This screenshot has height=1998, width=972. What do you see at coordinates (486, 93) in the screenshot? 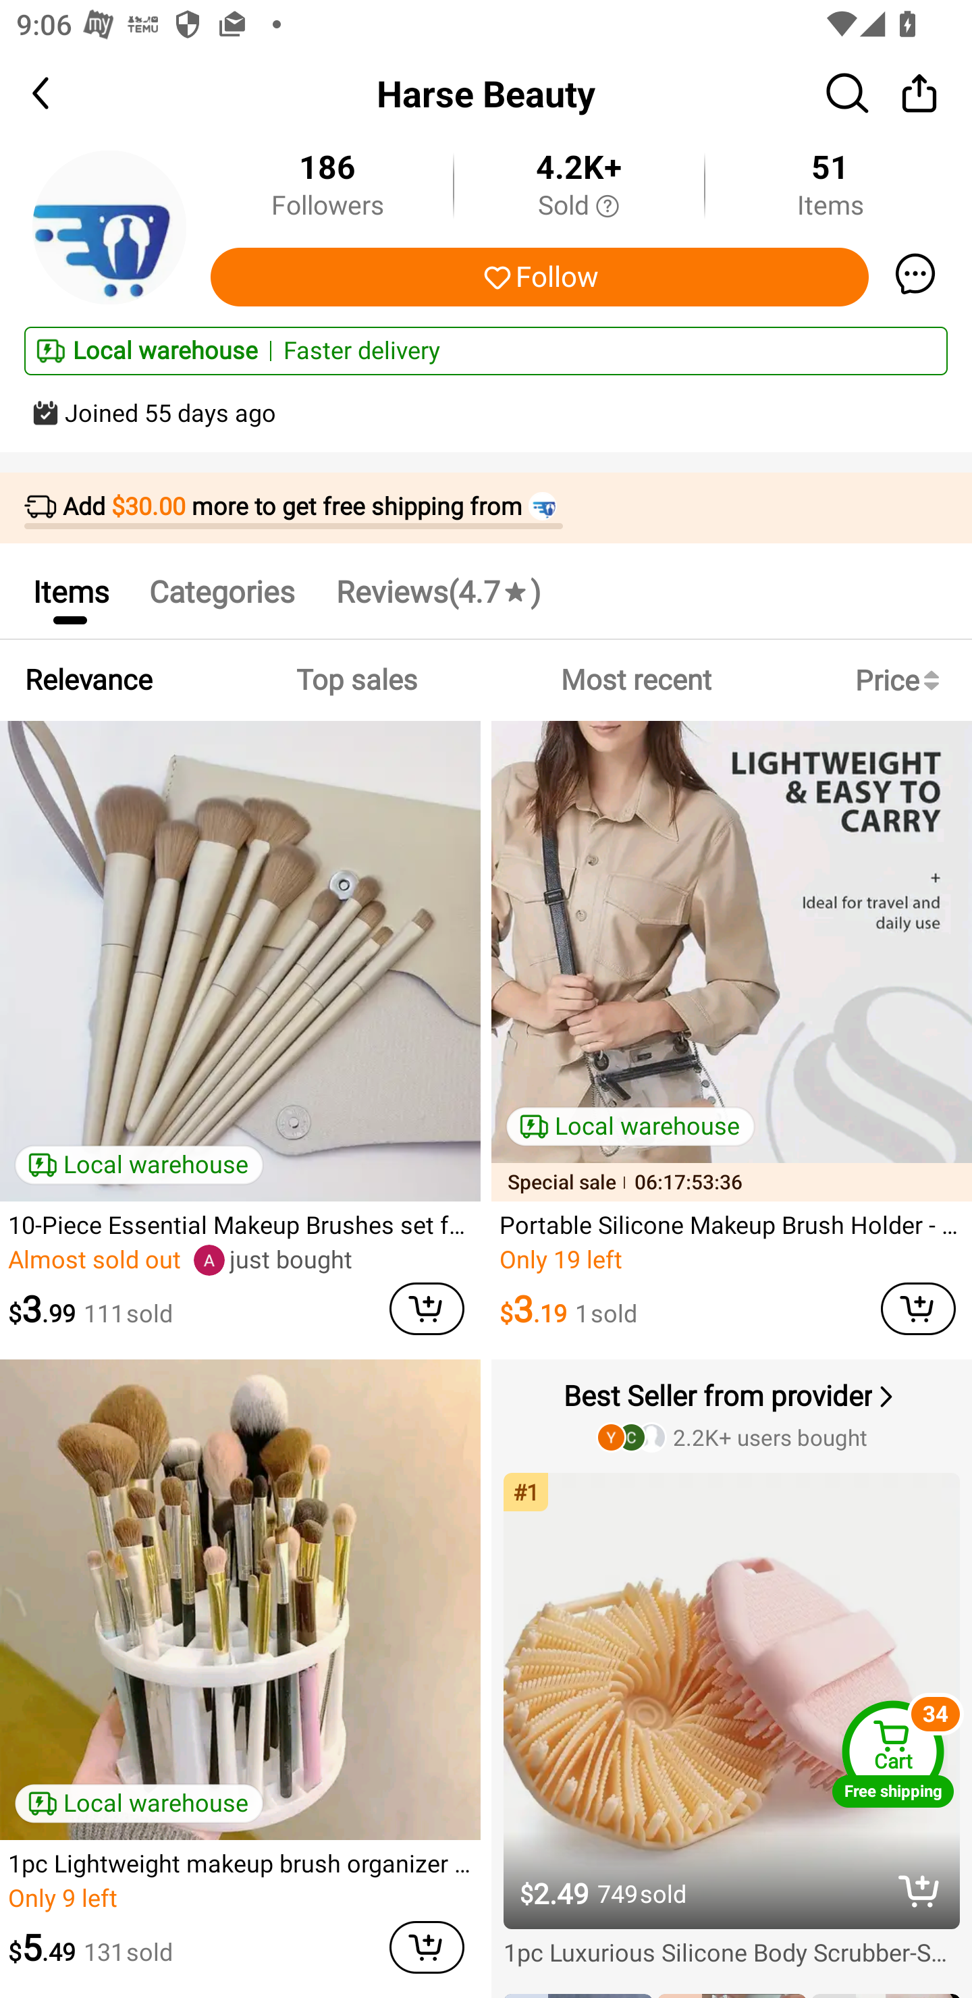
I see `Harse Beauty` at bounding box center [486, 93].